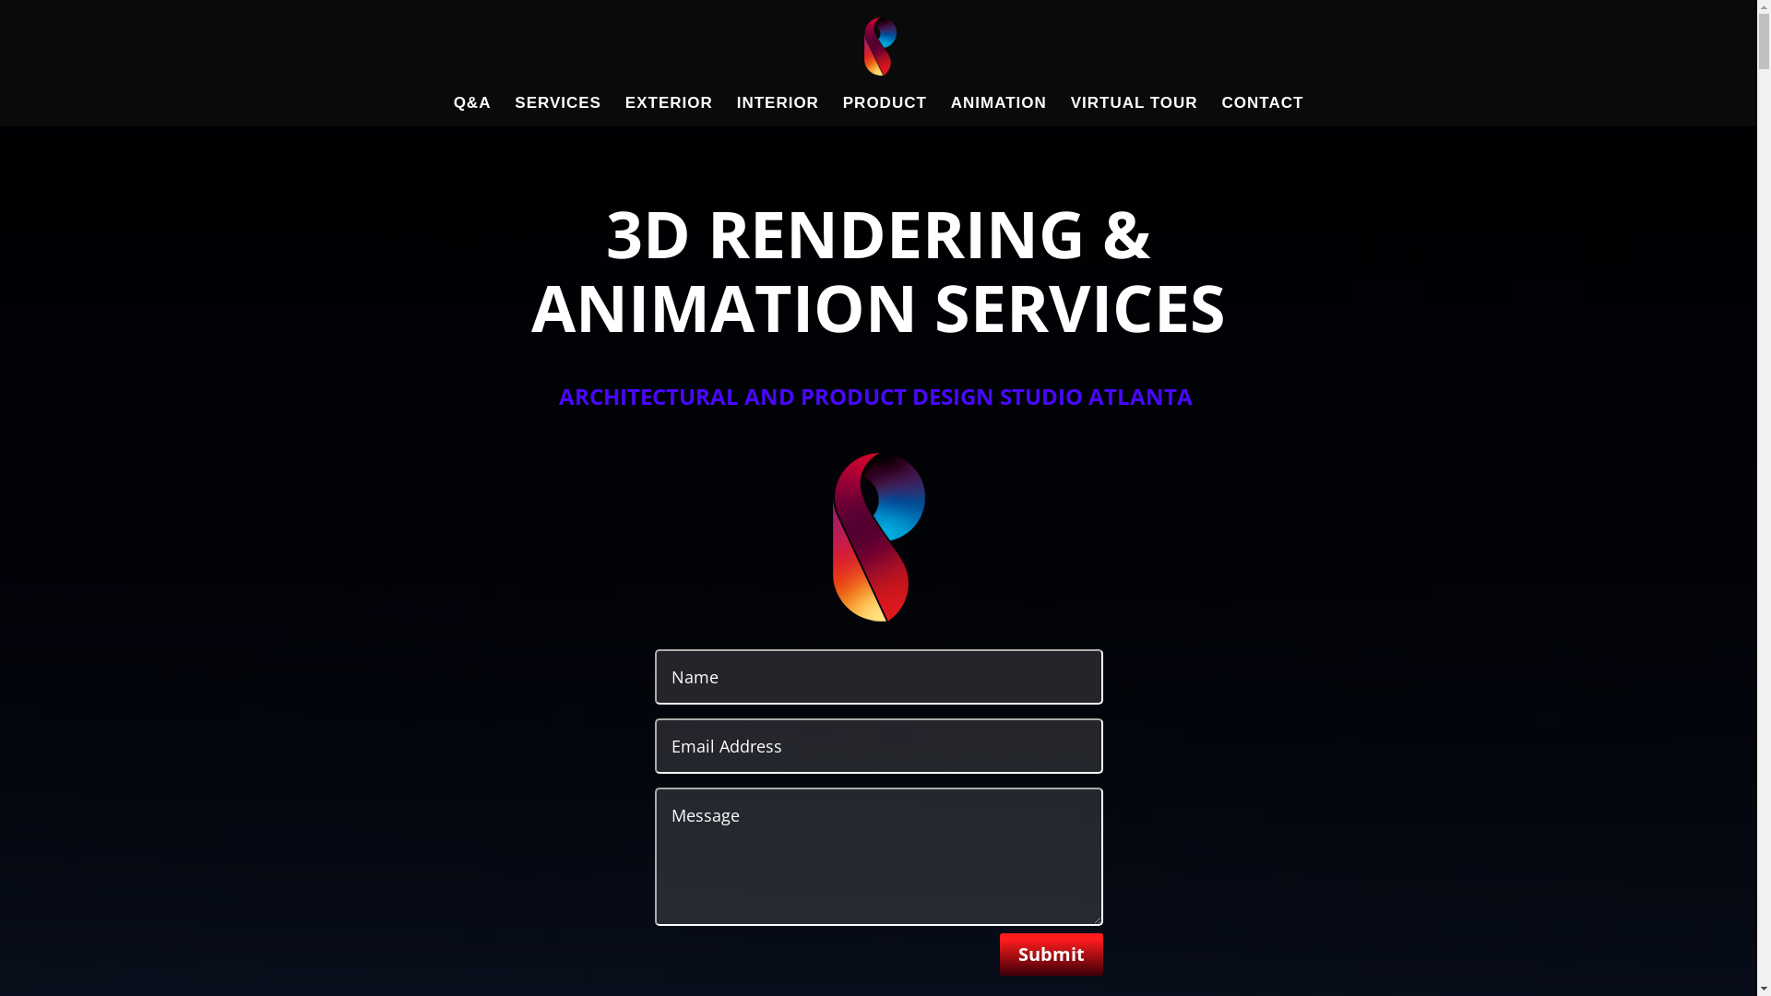 This screenshot has height=996, width=1771. I want to click on CONTACT, so click(1264, 112).